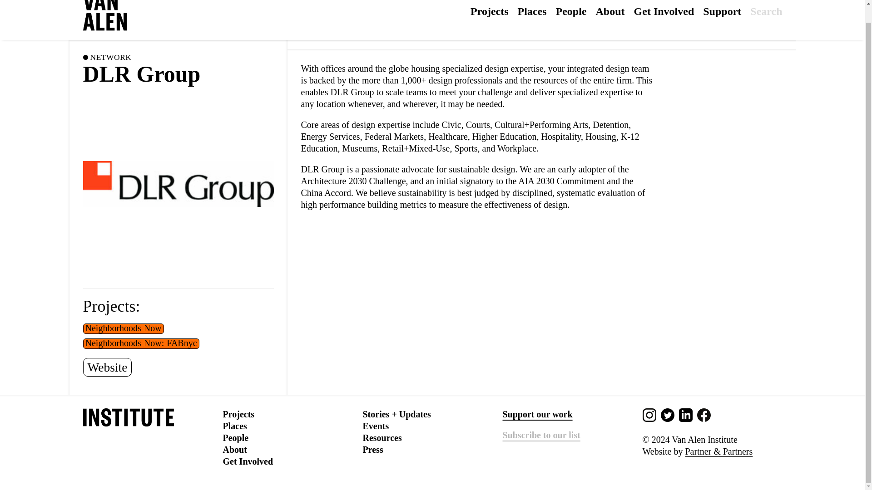 This screenshot has height=490, width=872. I want to click on NETWORK, so click(110, 57).